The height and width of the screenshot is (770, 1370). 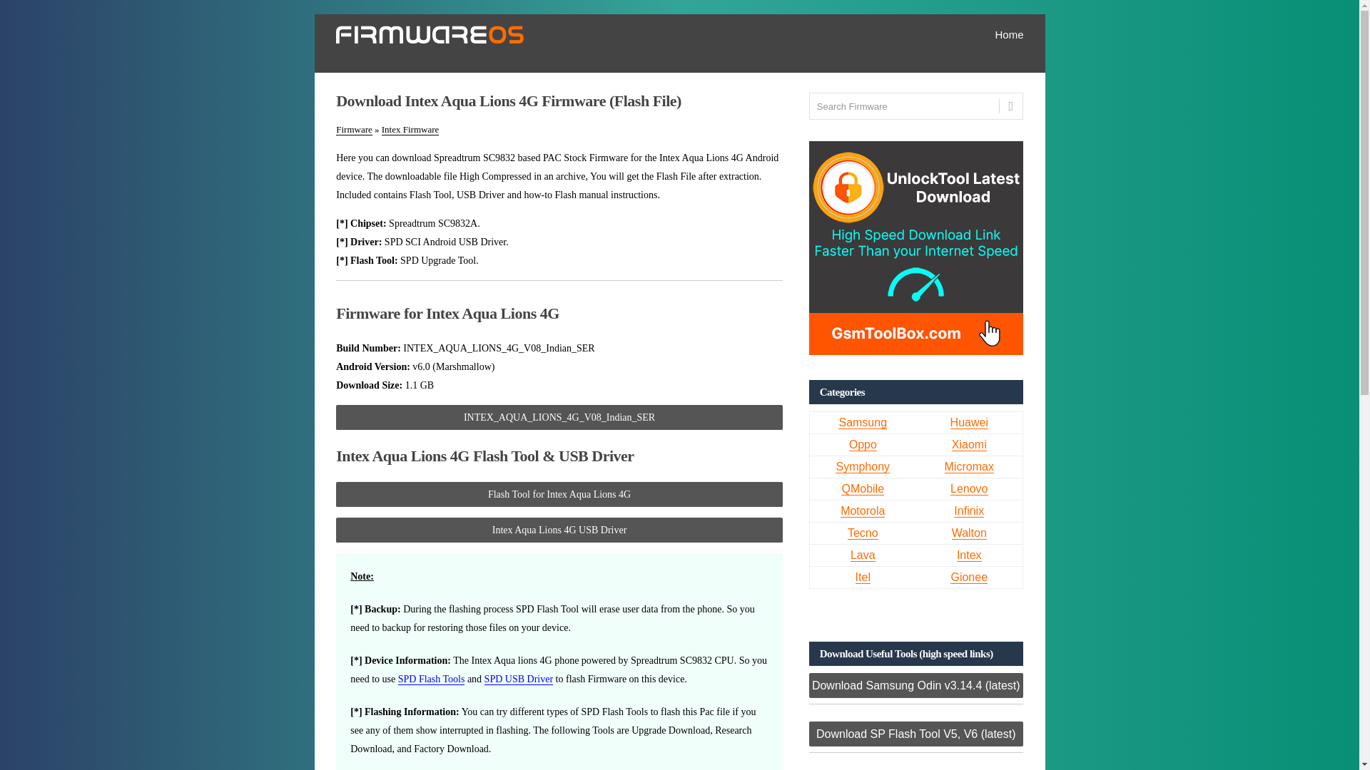 What do you see at coordinates (969, 466) in the screenshot?
I see `Micromax` at bounding box center [969, 466].